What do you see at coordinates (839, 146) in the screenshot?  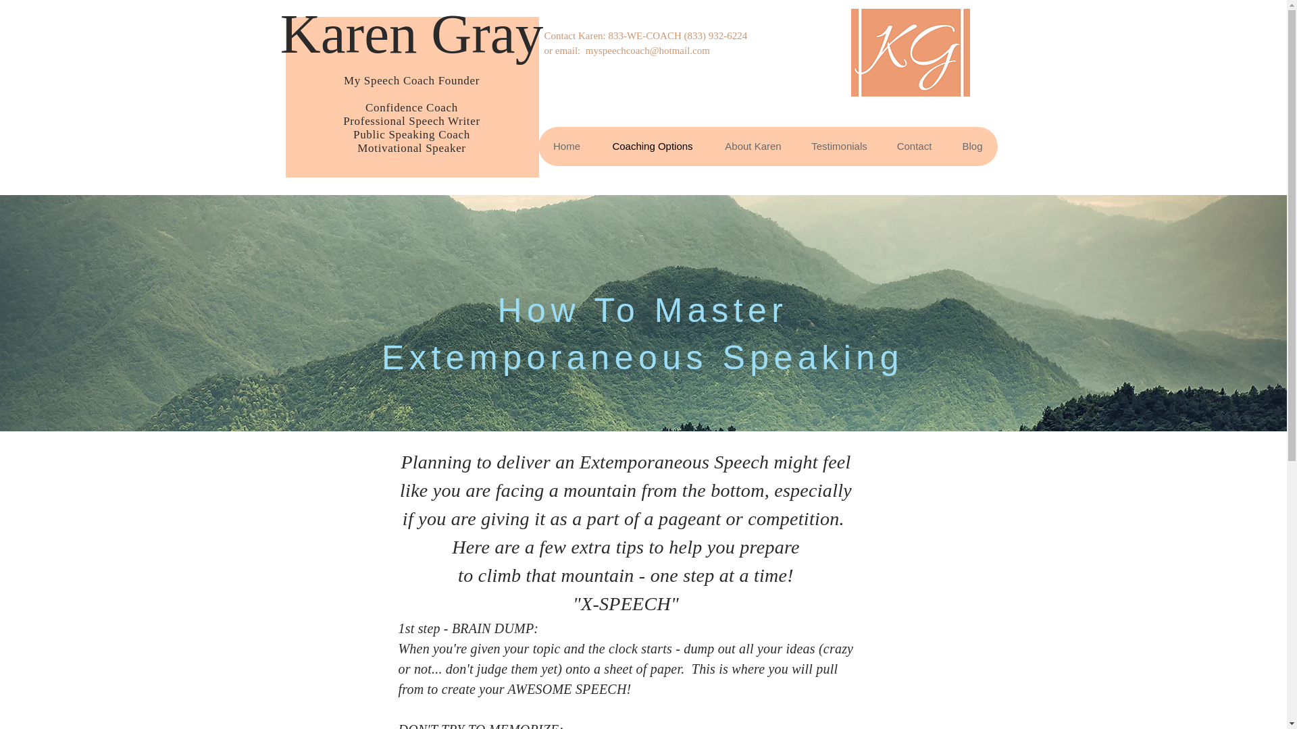 I see `Testimonials` at bounding box center [839, 146].